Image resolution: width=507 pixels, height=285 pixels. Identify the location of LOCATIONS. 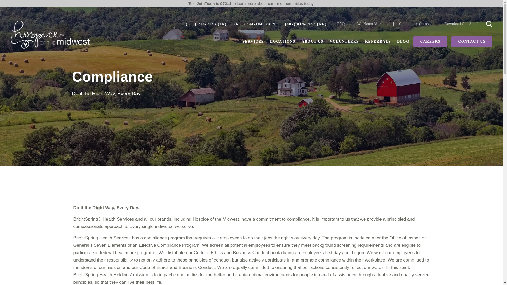
(283, 42).